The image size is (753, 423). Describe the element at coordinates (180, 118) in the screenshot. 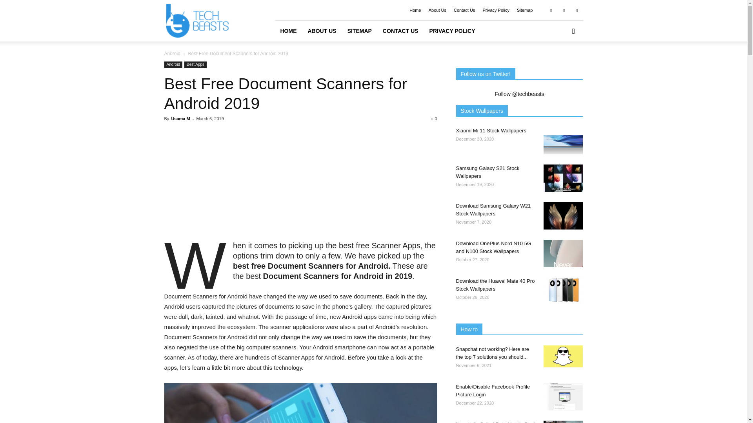

I see `Usama M` at that location.